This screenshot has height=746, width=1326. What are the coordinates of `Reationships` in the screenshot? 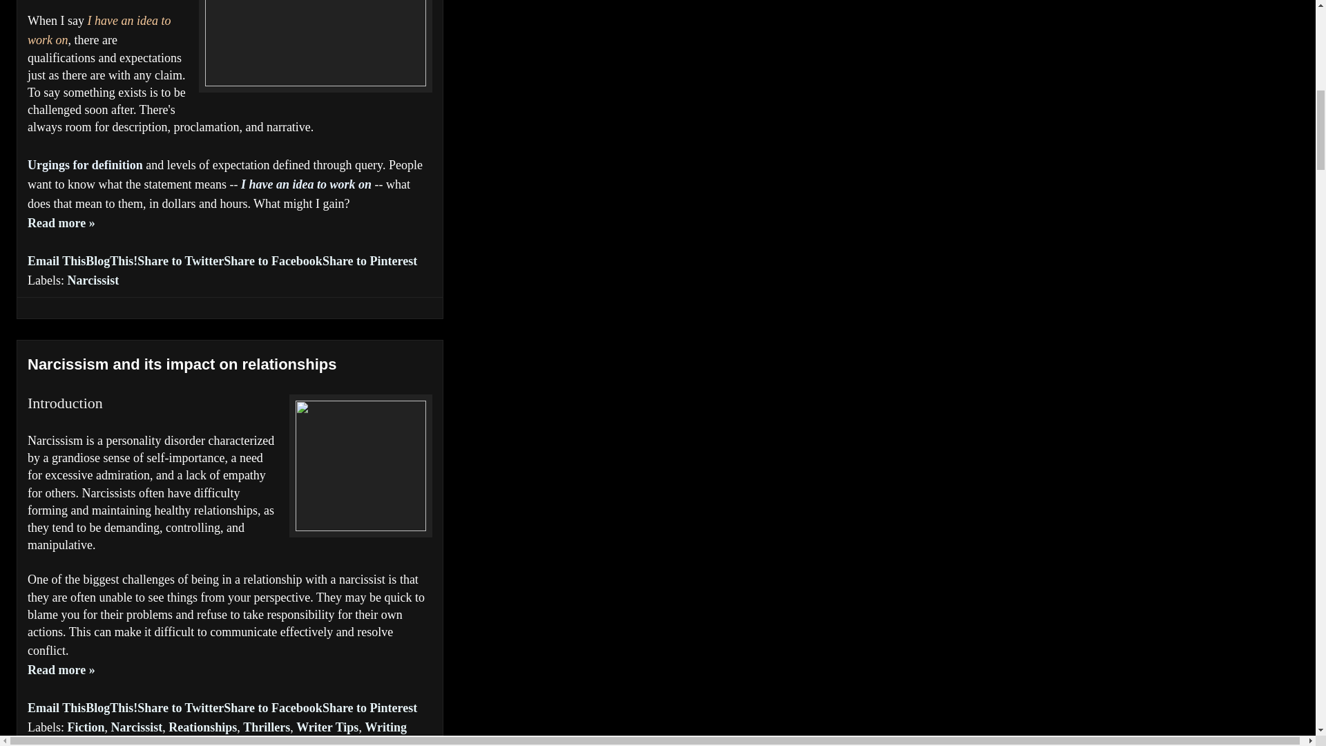 It's located at (202, 727).